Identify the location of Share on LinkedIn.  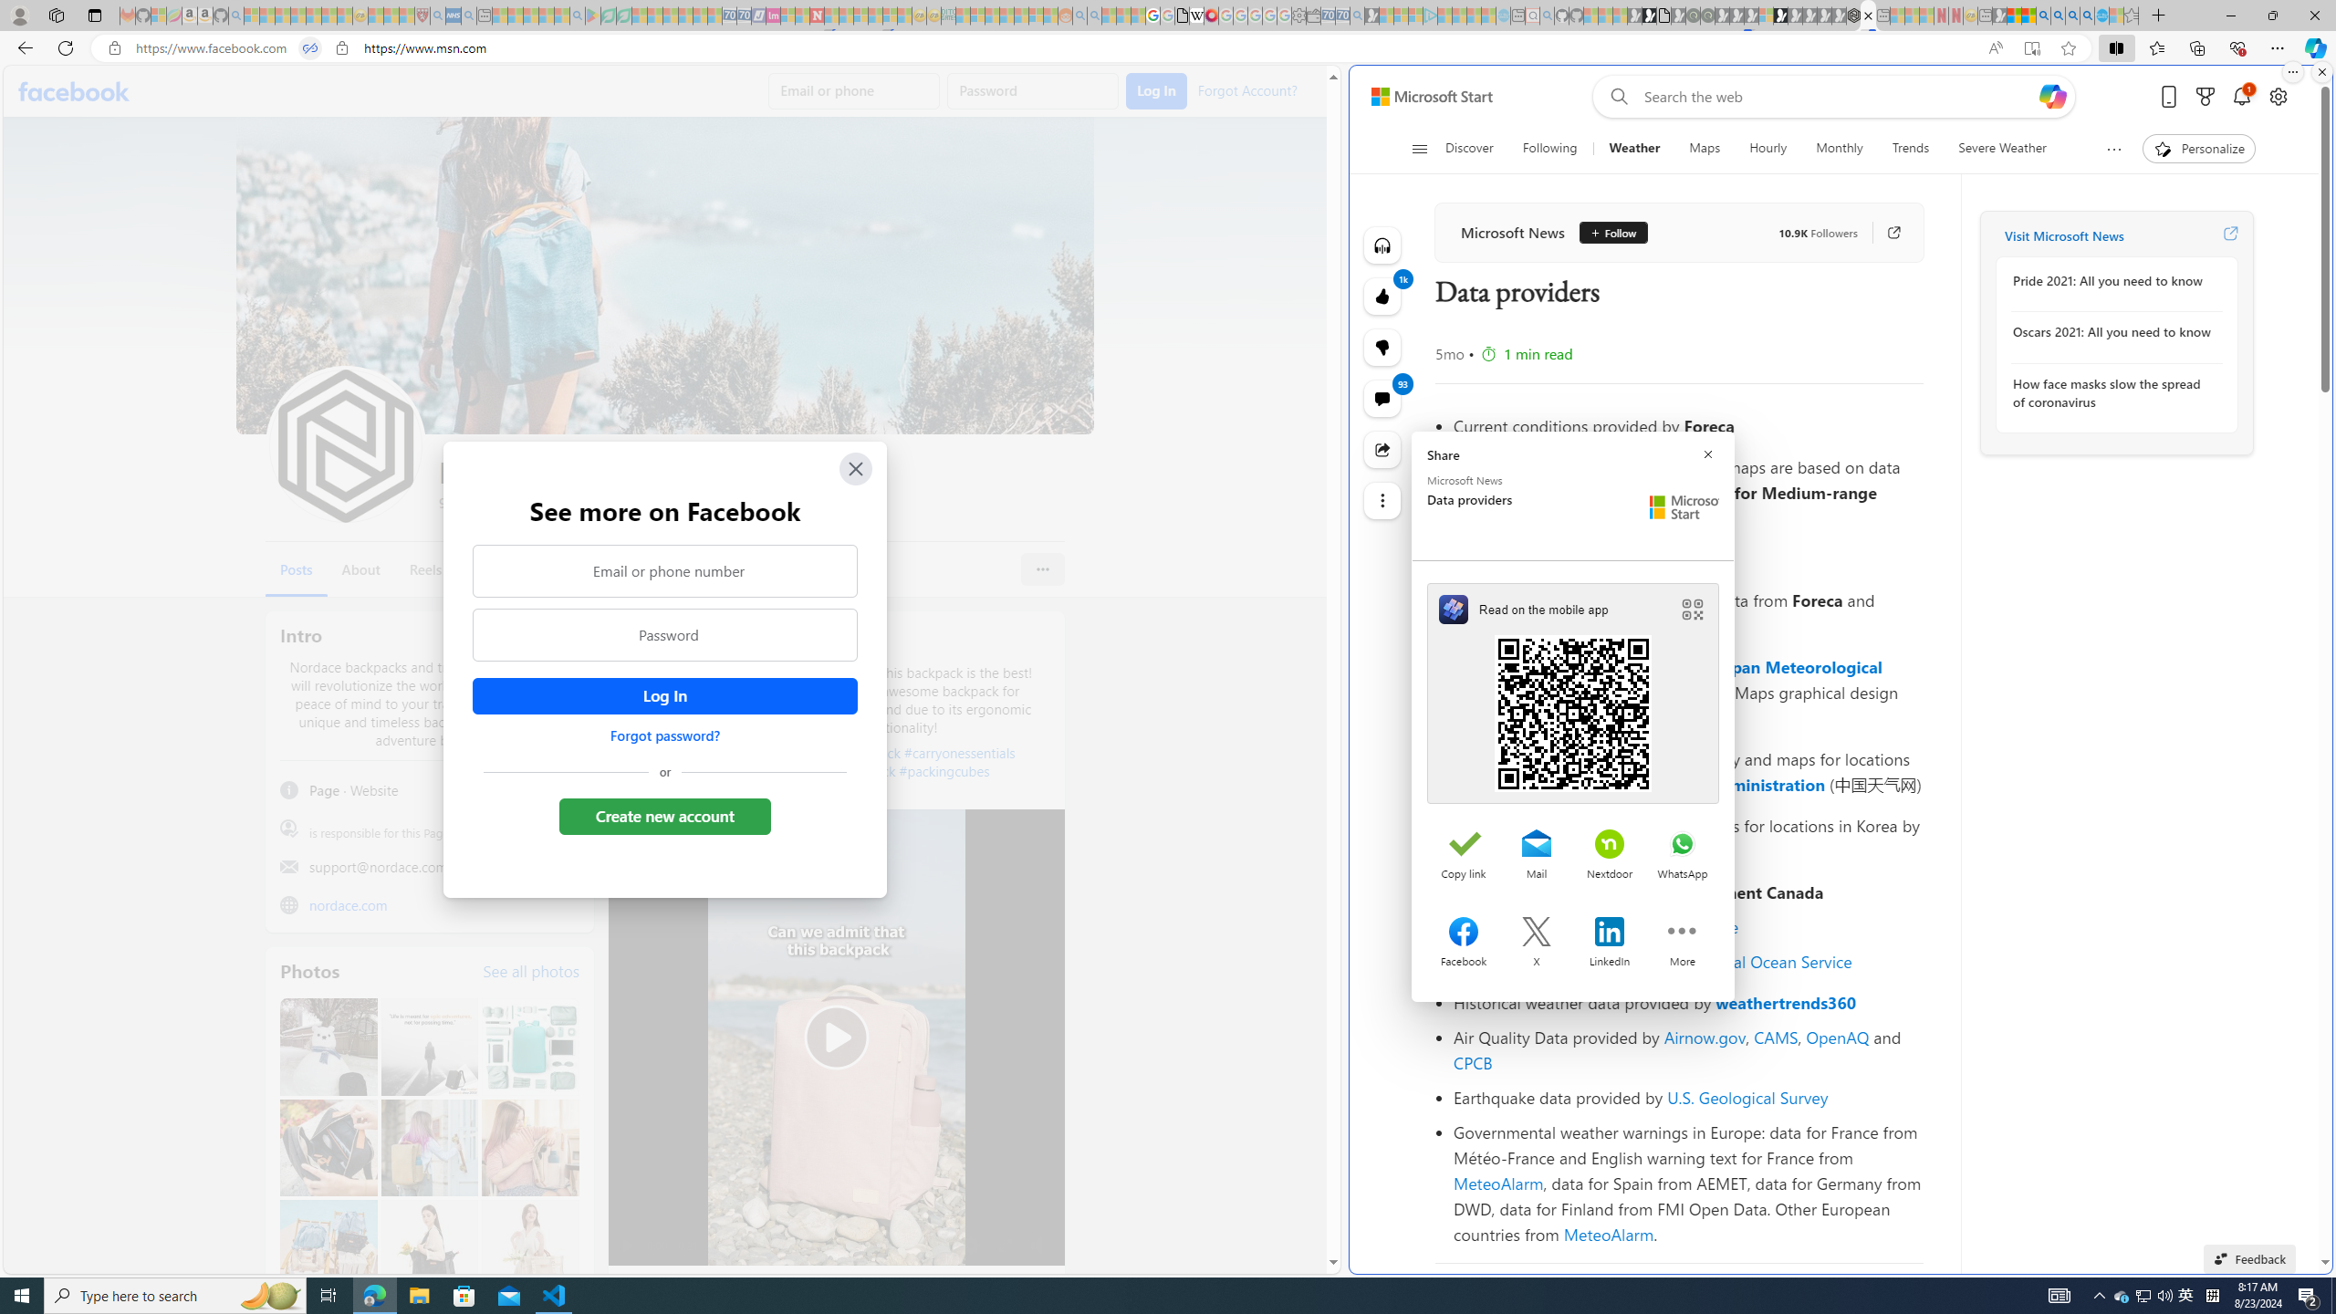
(1610, 933).